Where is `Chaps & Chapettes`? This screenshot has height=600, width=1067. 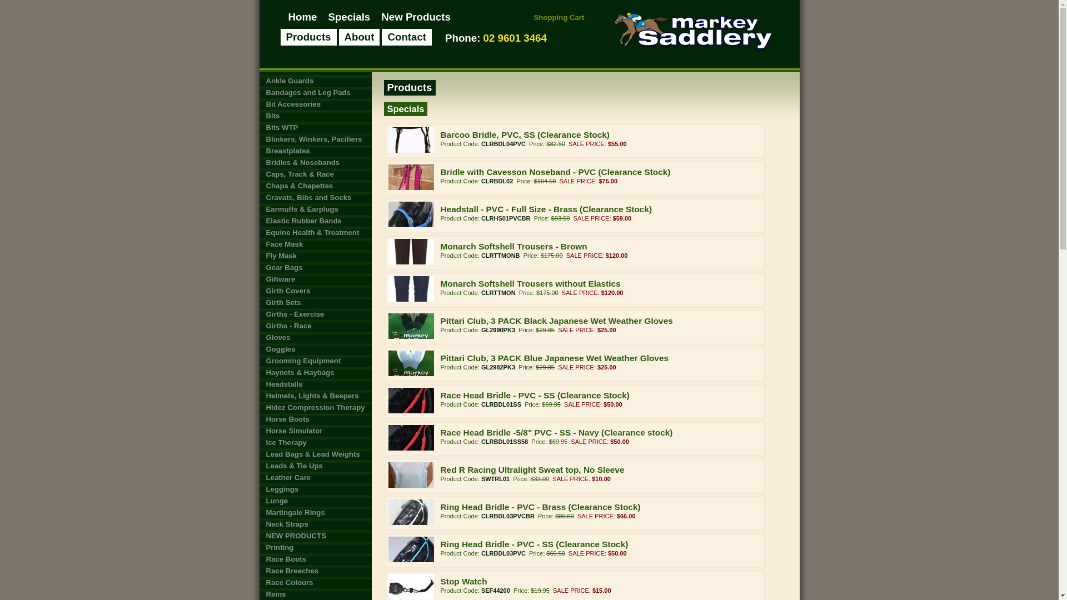 Chaps & Chapettes is located at coordinates (315, 186).